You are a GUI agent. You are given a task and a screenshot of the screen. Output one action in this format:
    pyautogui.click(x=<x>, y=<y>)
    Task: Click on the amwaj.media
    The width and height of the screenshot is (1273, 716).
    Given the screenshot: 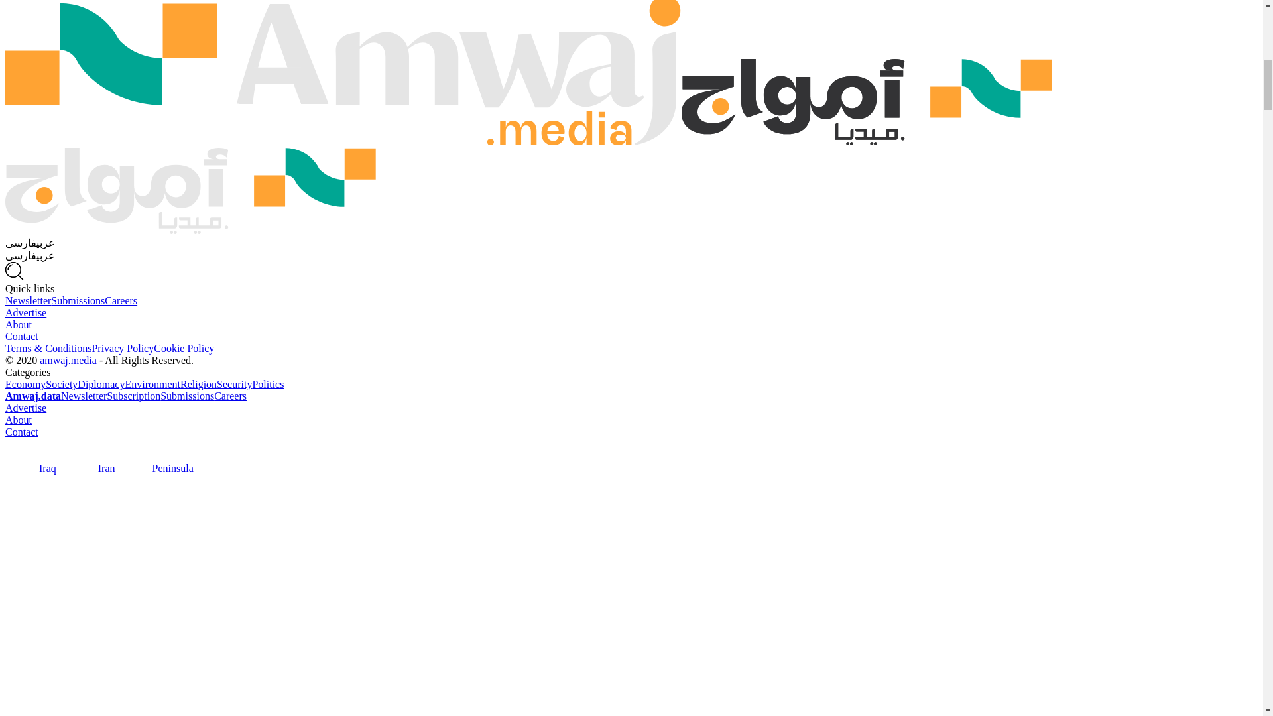 What is the action you would take?
    pyautogui.click(x=68, y=359)
    